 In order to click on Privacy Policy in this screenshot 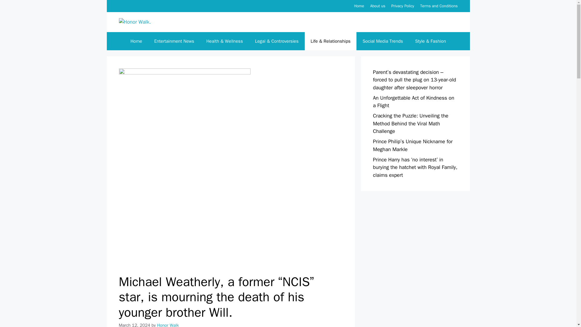, I will do `click(402, 6)`.